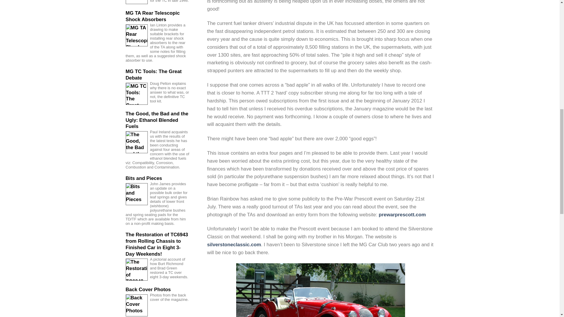  What do you see at coordinates (157, 16) in the screenshot?
I see `MG TA Rear Telescopic Shock Absorbers` at bounding box center [157, 16].